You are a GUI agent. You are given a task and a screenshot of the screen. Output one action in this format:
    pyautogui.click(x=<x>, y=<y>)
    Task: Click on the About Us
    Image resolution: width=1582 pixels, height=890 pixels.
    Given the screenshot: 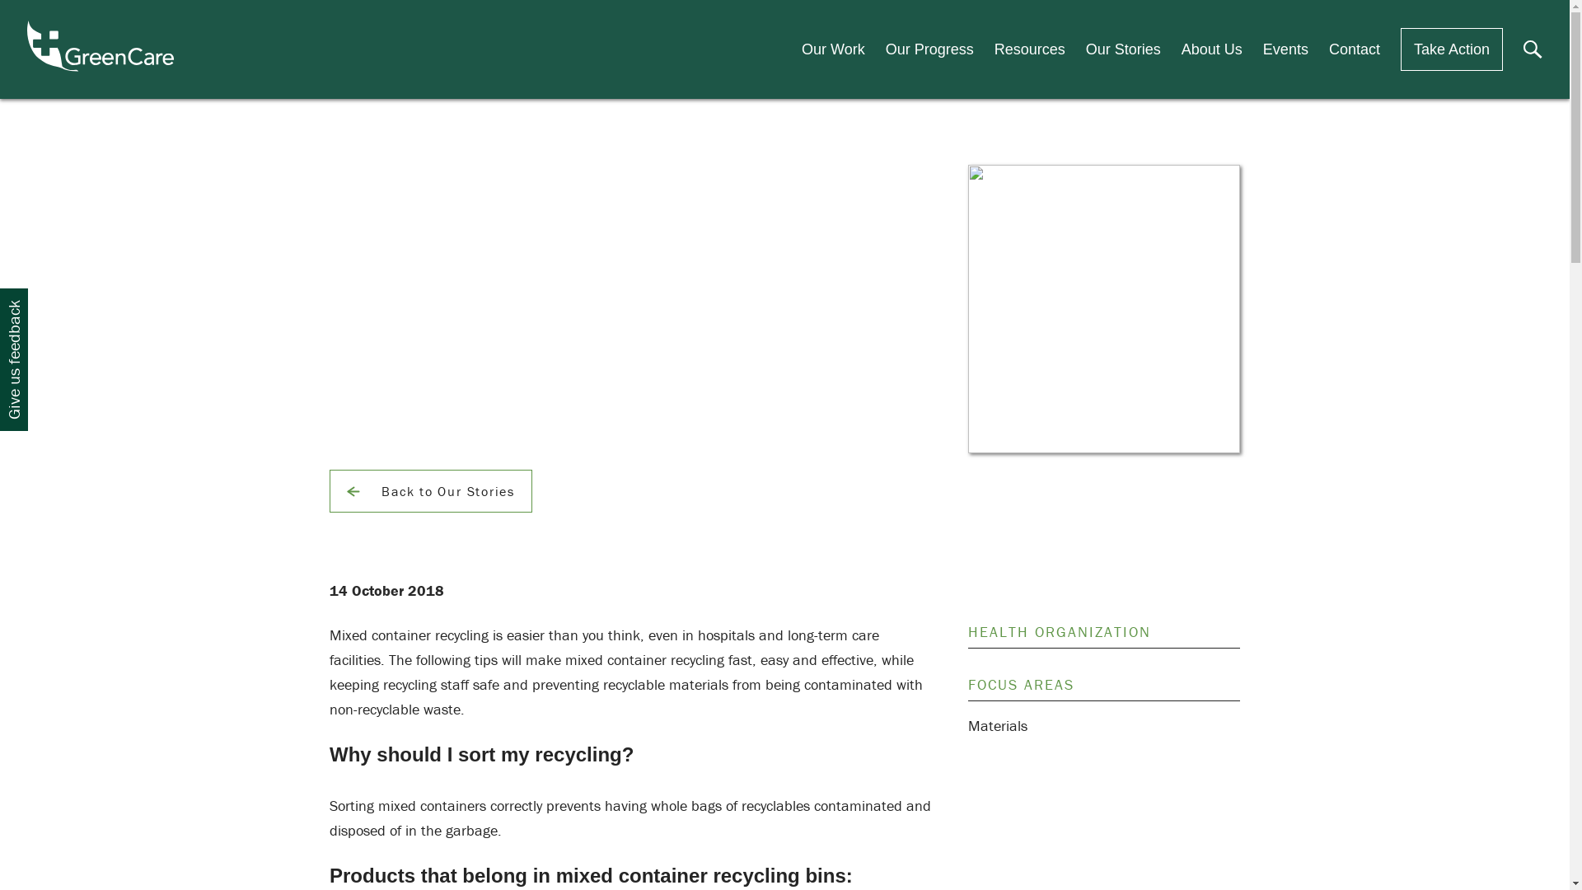 What is the action you would take?
    pyautogui.click(x=1212, y=49)
    